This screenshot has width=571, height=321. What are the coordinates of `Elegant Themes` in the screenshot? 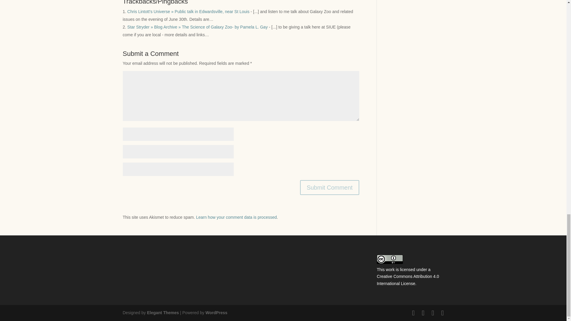 It's located at (162, 313).